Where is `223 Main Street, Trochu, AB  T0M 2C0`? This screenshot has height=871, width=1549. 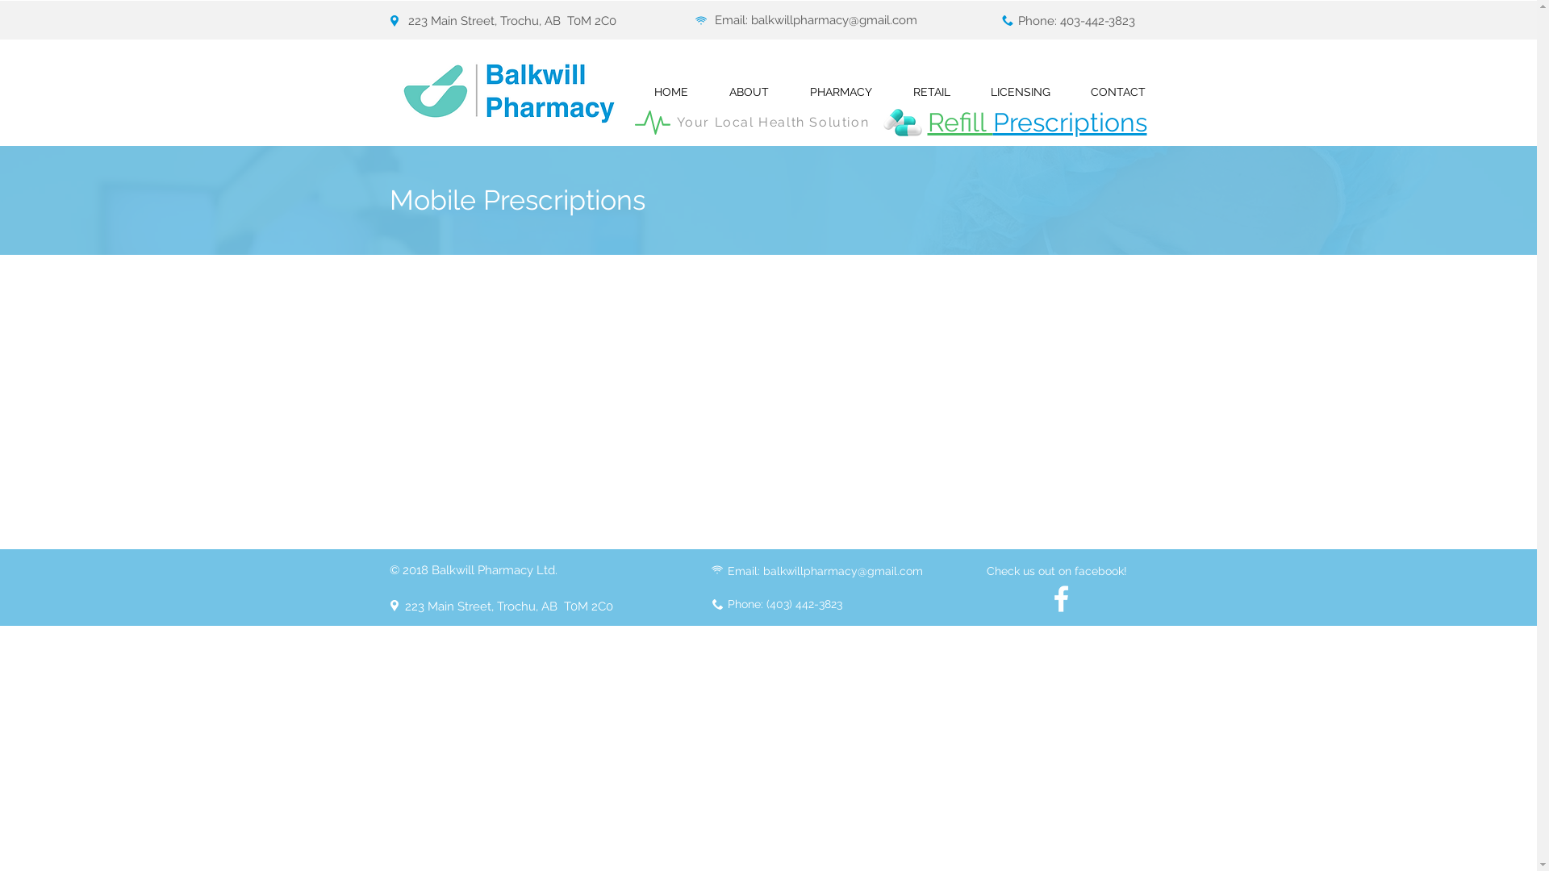 223 Main Street, Trochu, AB  T0M 2C0 is located at coordinates (512, 21).